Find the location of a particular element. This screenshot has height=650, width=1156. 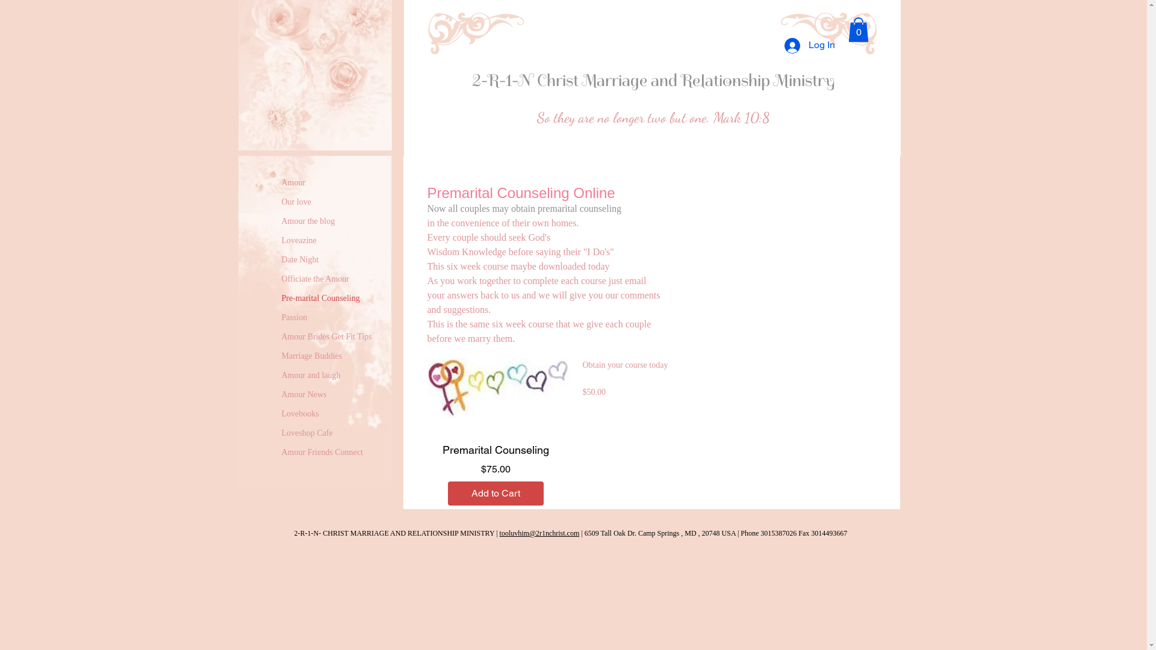

Marriage Buddies is located at coordinates (312, 356).